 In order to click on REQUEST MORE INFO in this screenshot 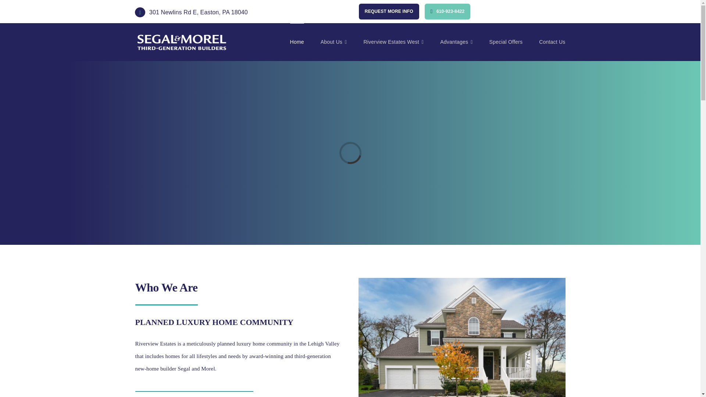, I will do `click(389, 11)`.